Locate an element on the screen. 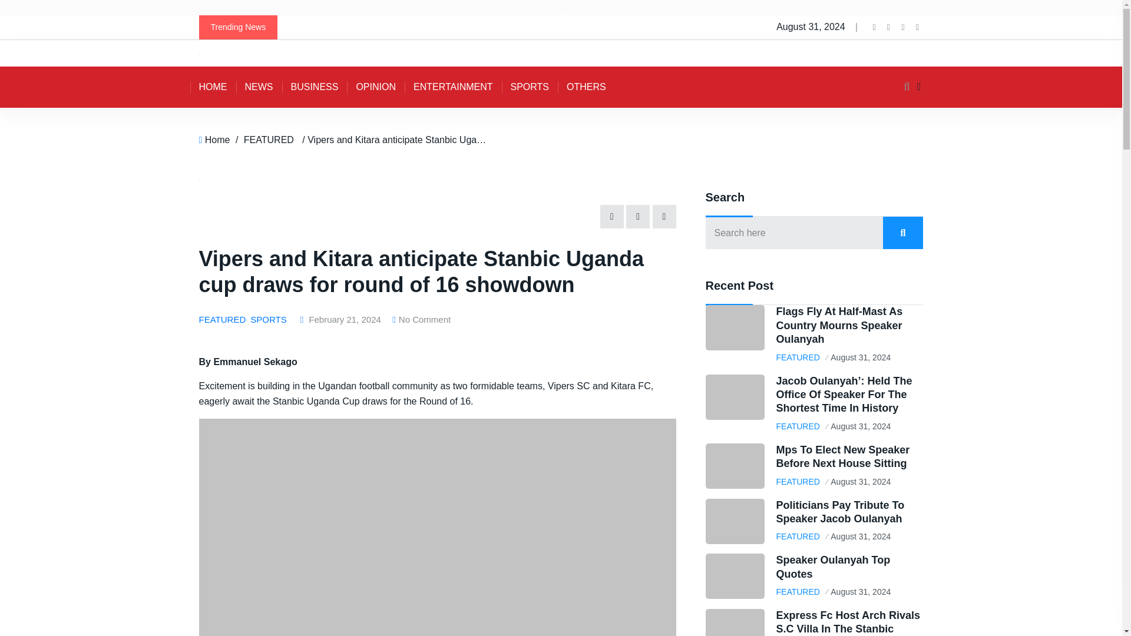 This screenshot has height=636, width=1131. HOME is located at coordinates (212, 87).